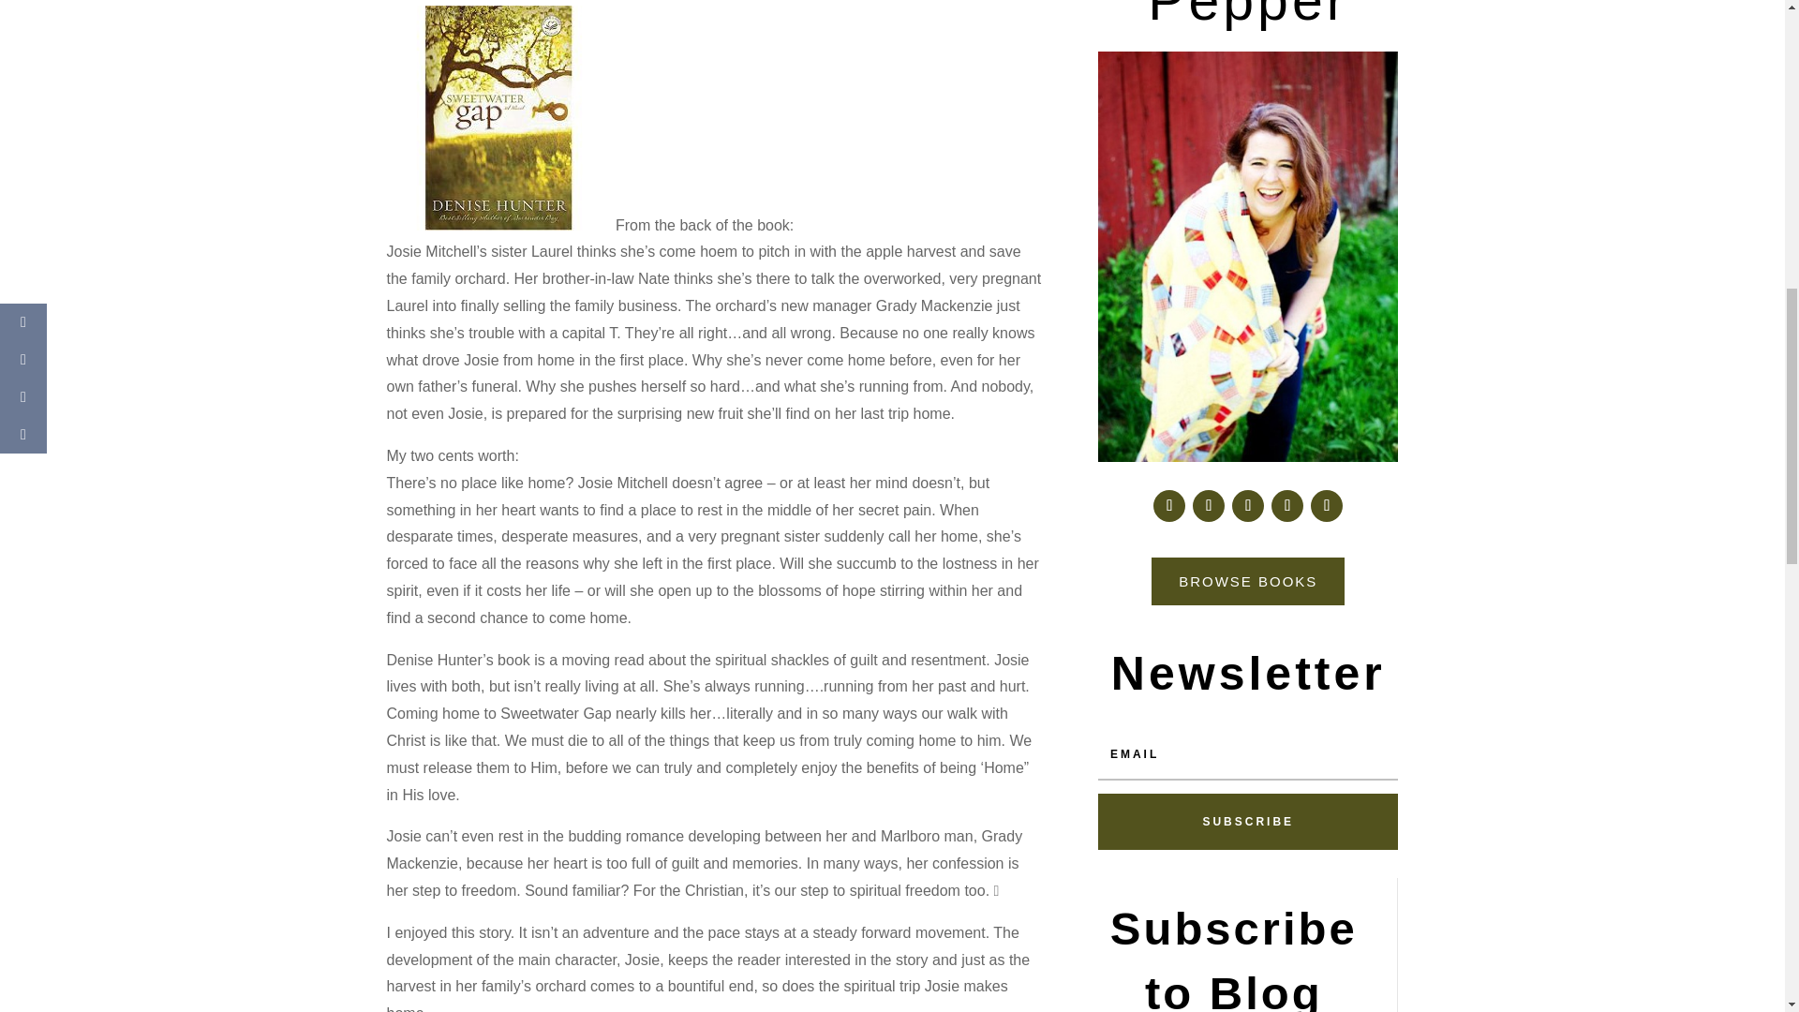 This screenshot has width=1799, height=1012. I want to click on Follow on Facebook, so click(1169, 506).